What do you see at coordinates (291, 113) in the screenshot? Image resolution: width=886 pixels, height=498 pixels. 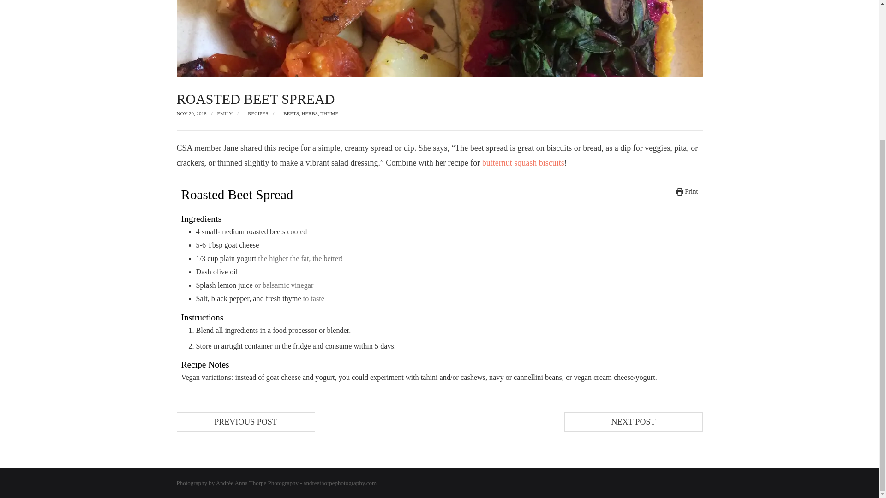 I see `BEETS` at bounding box center [291, 113].